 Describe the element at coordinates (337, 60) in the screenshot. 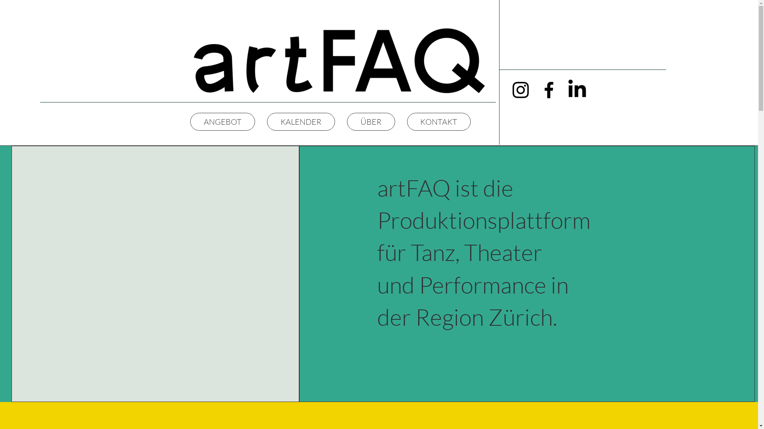

I see `180917_Logo.rgb.transparent.png` at that location.